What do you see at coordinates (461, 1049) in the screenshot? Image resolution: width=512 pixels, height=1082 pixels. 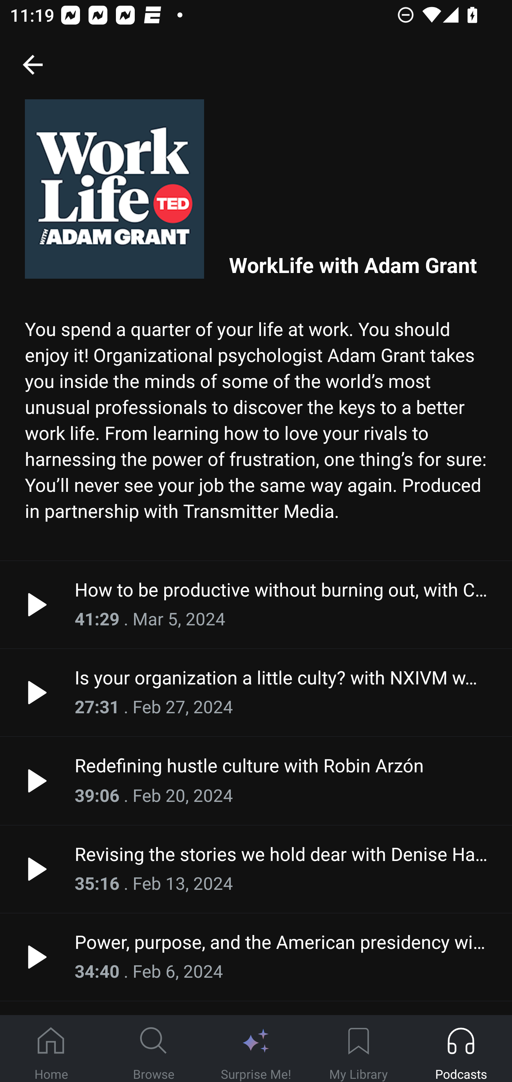 I see `Podcasts` at bounding box center [461, 1049].